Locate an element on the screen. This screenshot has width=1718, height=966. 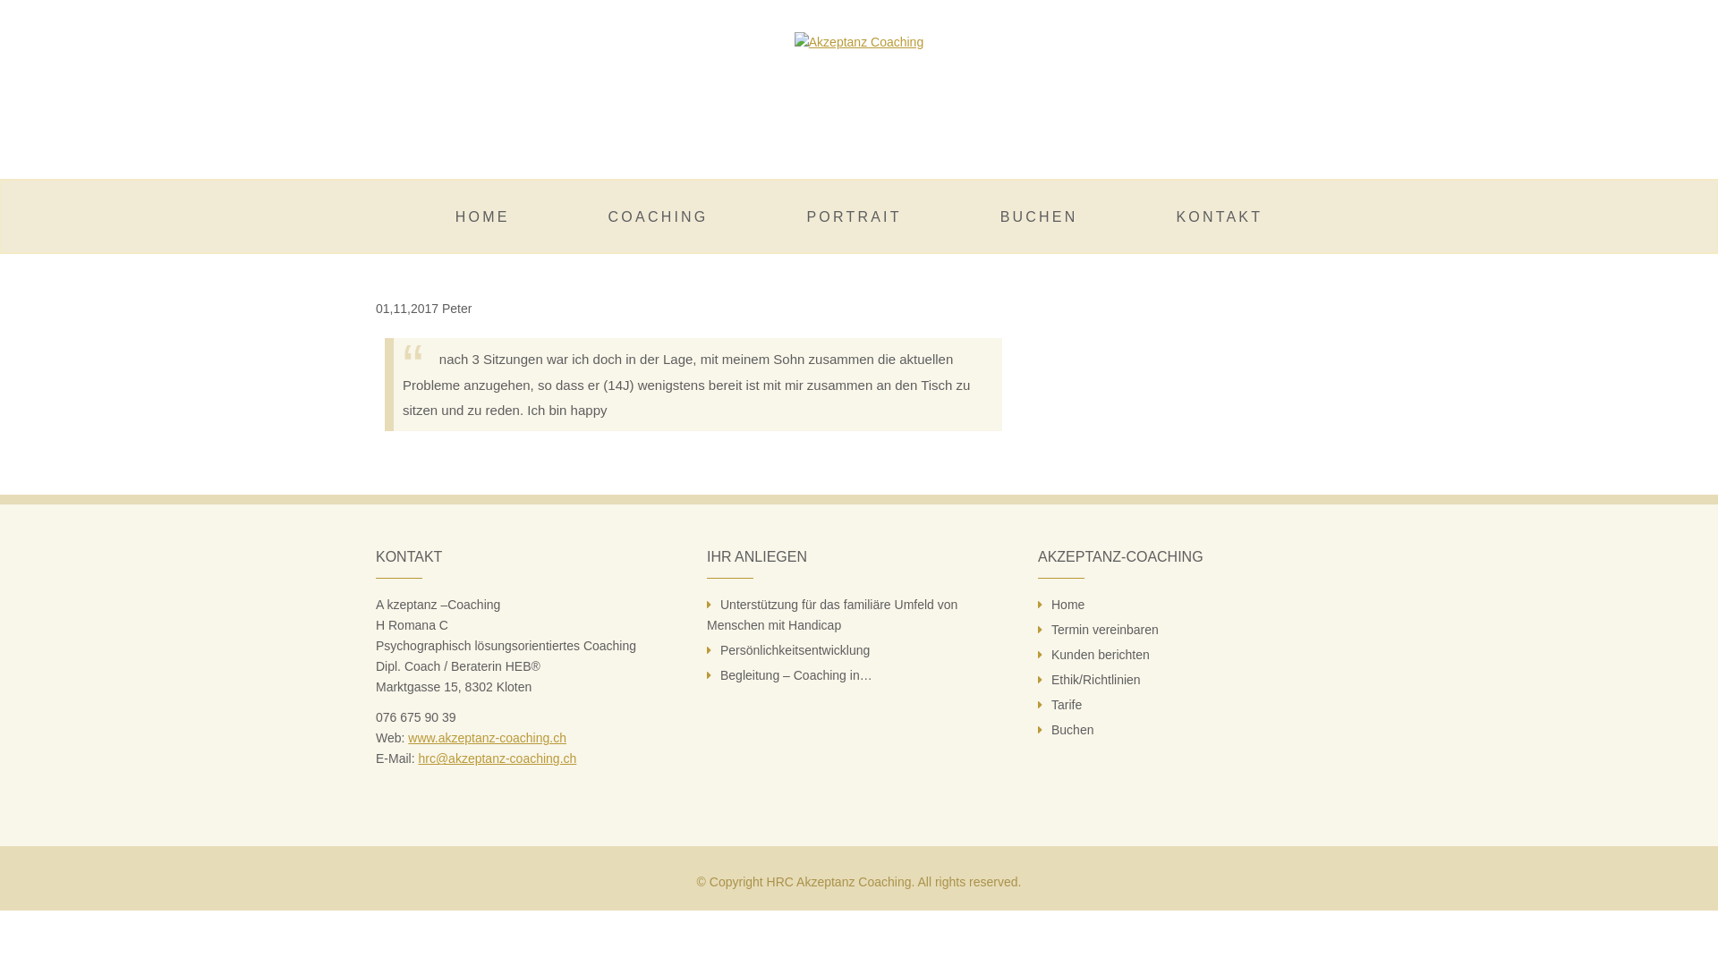
HOME is located at coordinates (483, 217).